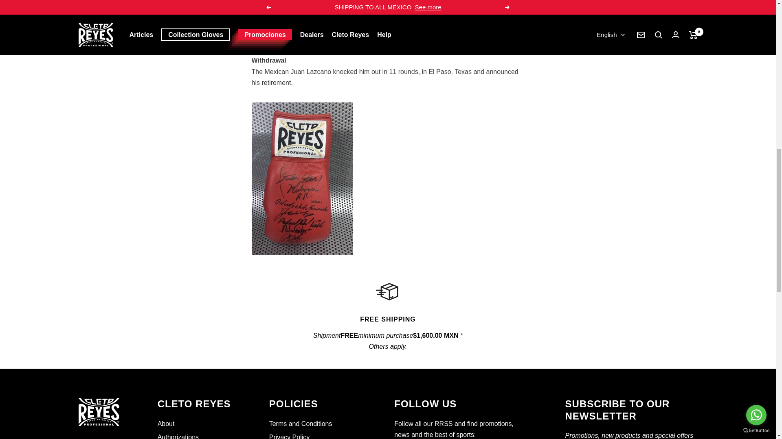  I want to click on Privacy Policy, so click(289, 435).